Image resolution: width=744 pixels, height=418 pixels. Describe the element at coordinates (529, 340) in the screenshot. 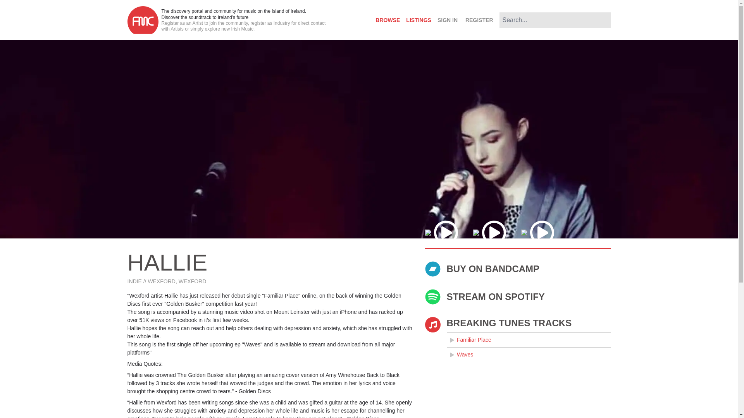

I see `Familiar Place` at that location.